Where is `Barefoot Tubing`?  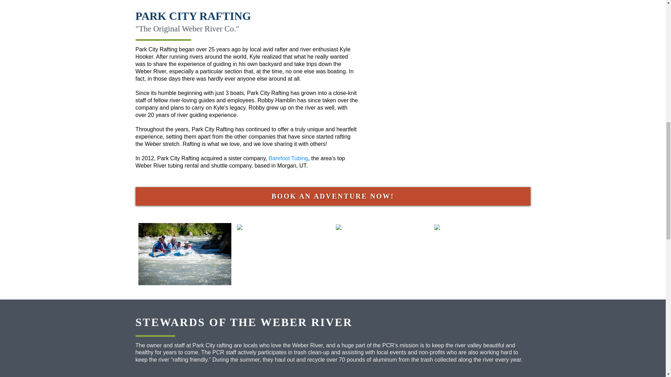
Barefoot Tubing is located at coordinates (288, 158).